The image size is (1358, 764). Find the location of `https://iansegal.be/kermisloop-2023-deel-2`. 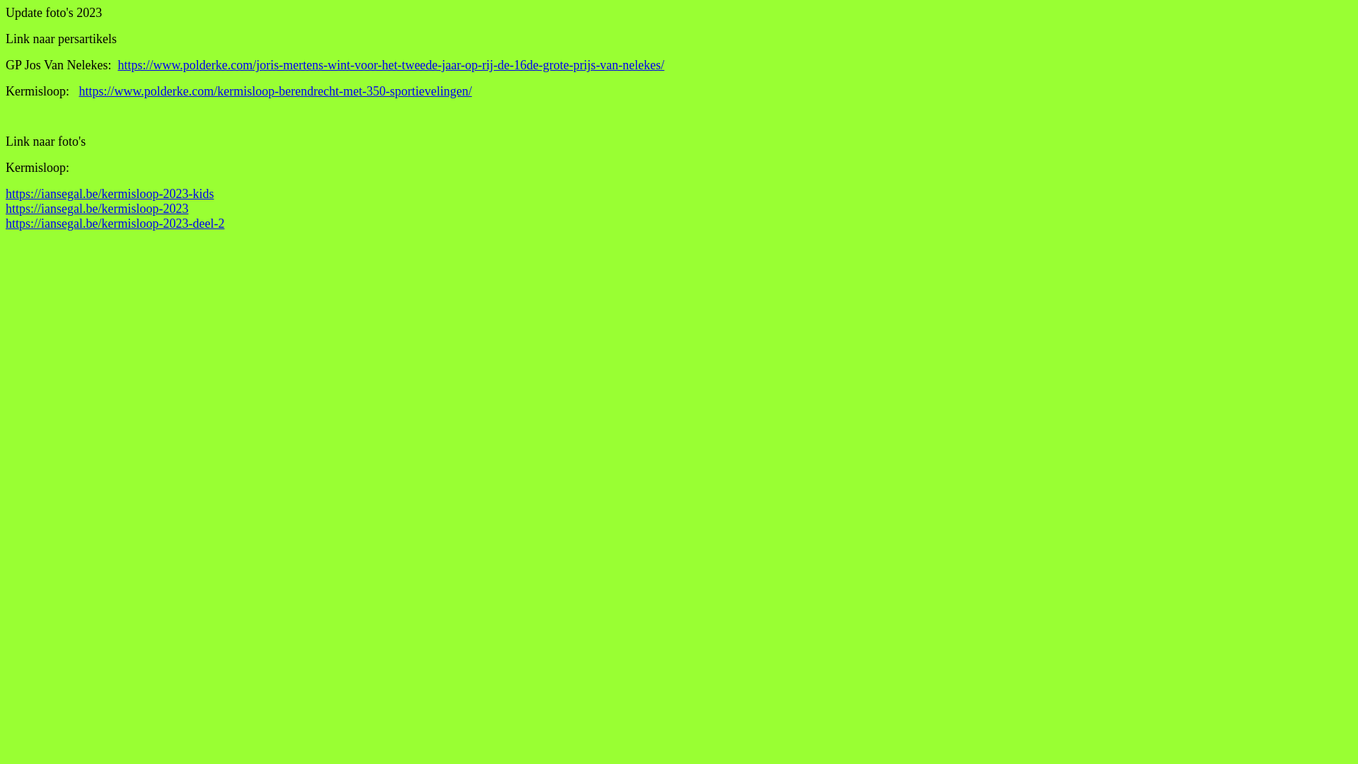

https://iansegal.be/kermisloop-2023-deel-2 is located at coordinates (115, 224).